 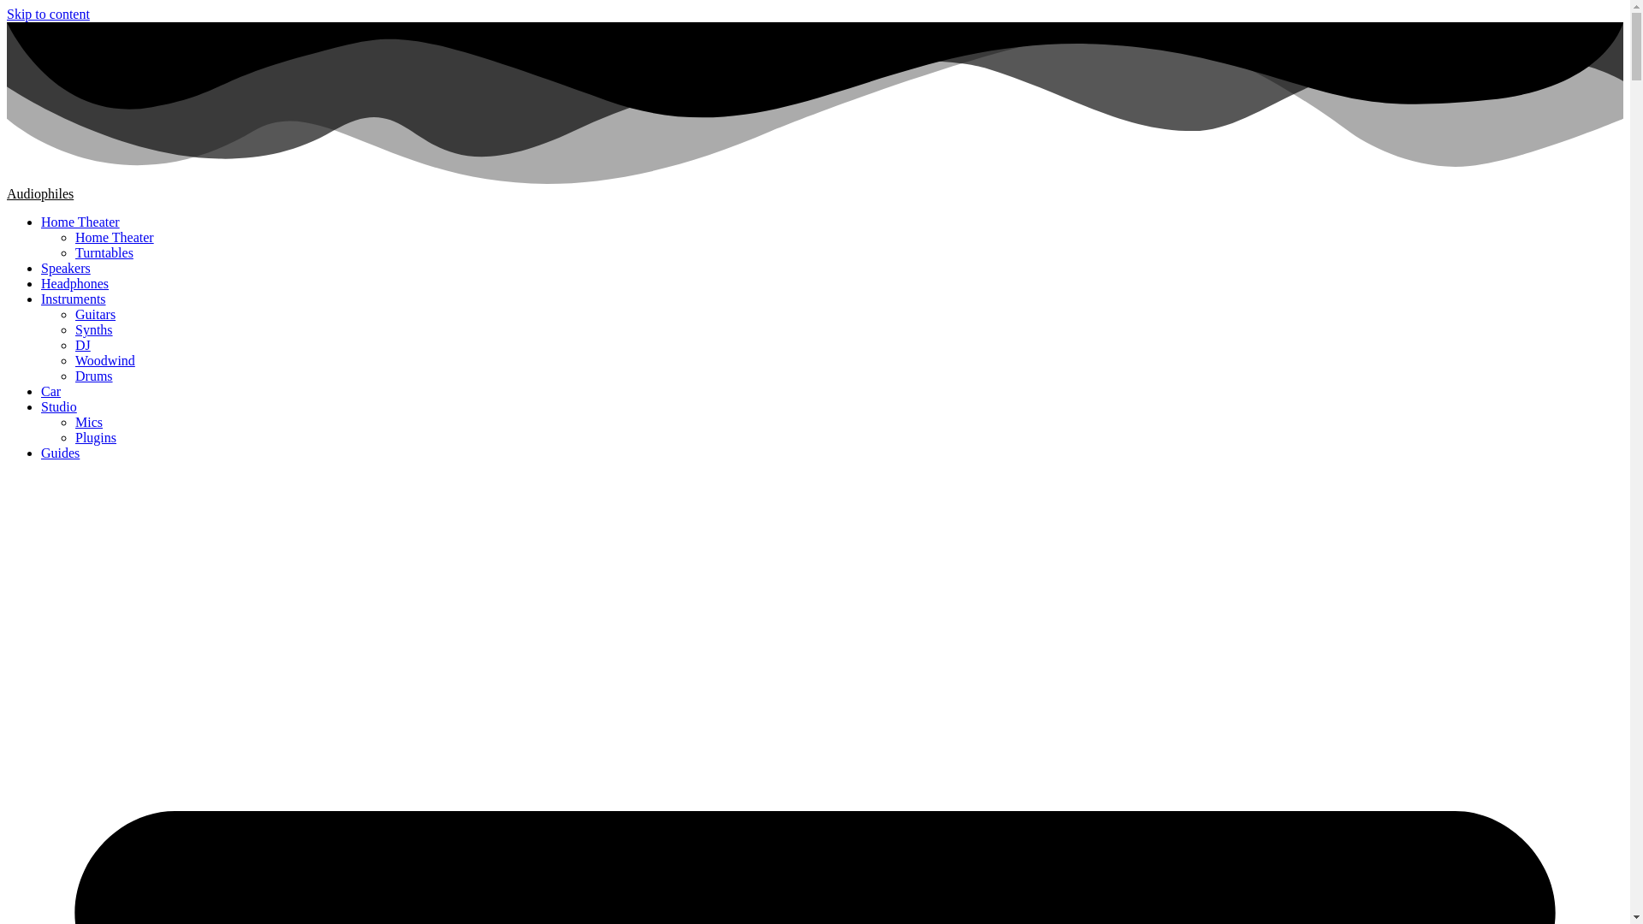 I want to click on Synths, so click(x=94, y=329).